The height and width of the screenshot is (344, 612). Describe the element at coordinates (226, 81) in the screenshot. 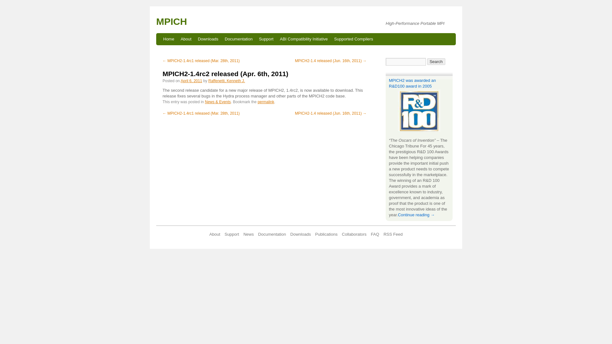

I see `View all posts by Raffenetti, Kenneth J.` at that location.